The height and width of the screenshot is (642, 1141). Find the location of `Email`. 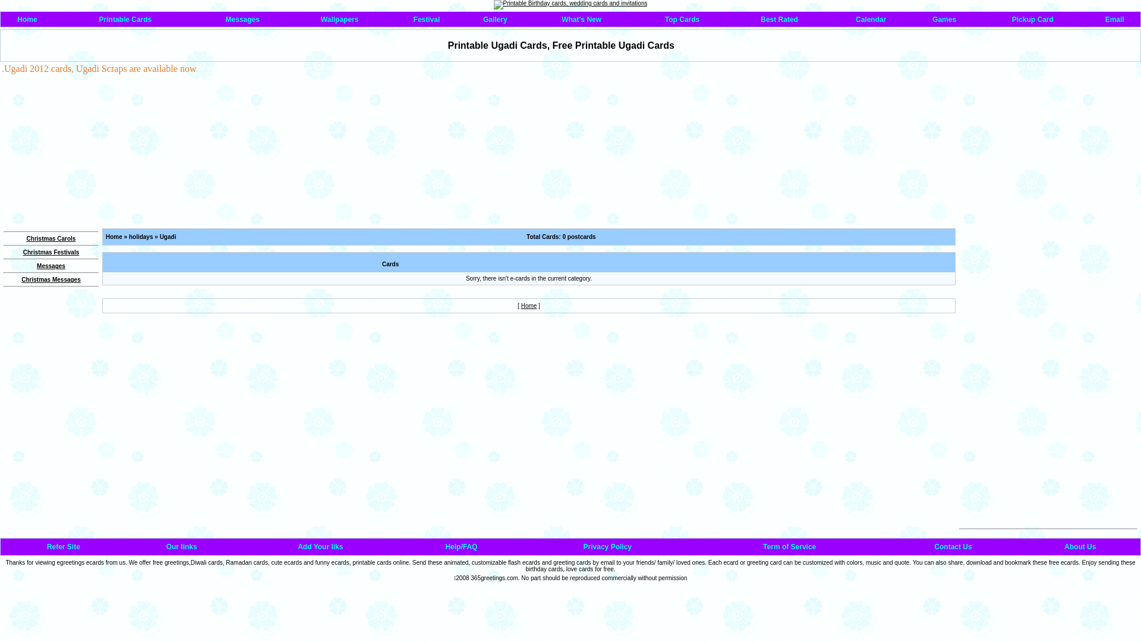

Email is located at coordinates (1115, 20).